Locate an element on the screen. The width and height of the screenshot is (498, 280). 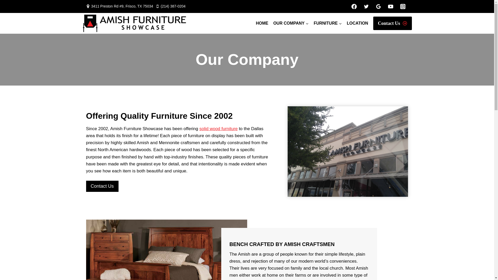
Amish Furniture Showcase is located at coordinates (348, 151).